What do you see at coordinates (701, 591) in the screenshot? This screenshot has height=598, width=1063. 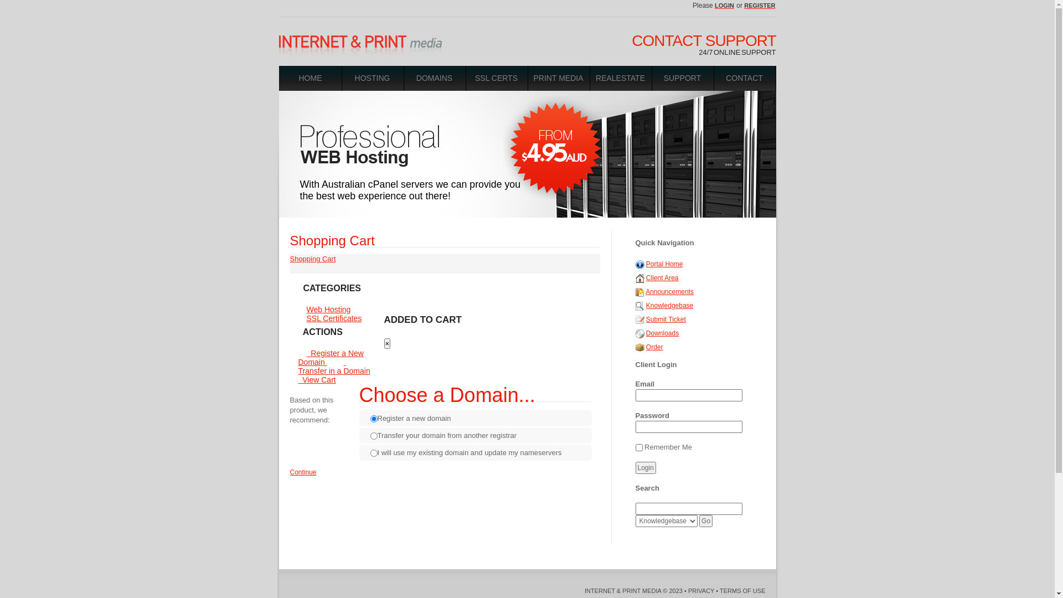 I see `PRIVACY` at bounding box center [701, 591].